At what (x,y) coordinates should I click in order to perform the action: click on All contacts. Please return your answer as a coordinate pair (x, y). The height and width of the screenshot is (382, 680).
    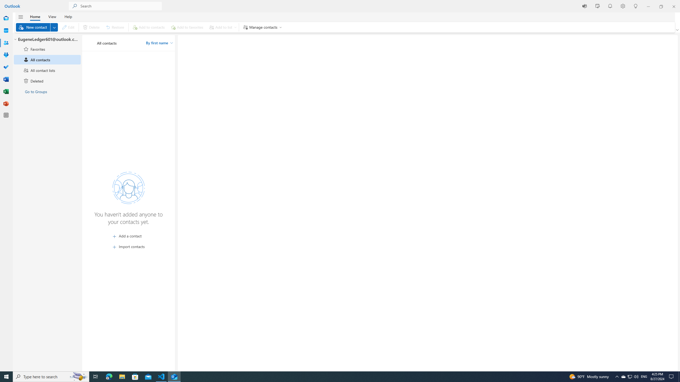
    Looking at the image, I should click on (47, 60).